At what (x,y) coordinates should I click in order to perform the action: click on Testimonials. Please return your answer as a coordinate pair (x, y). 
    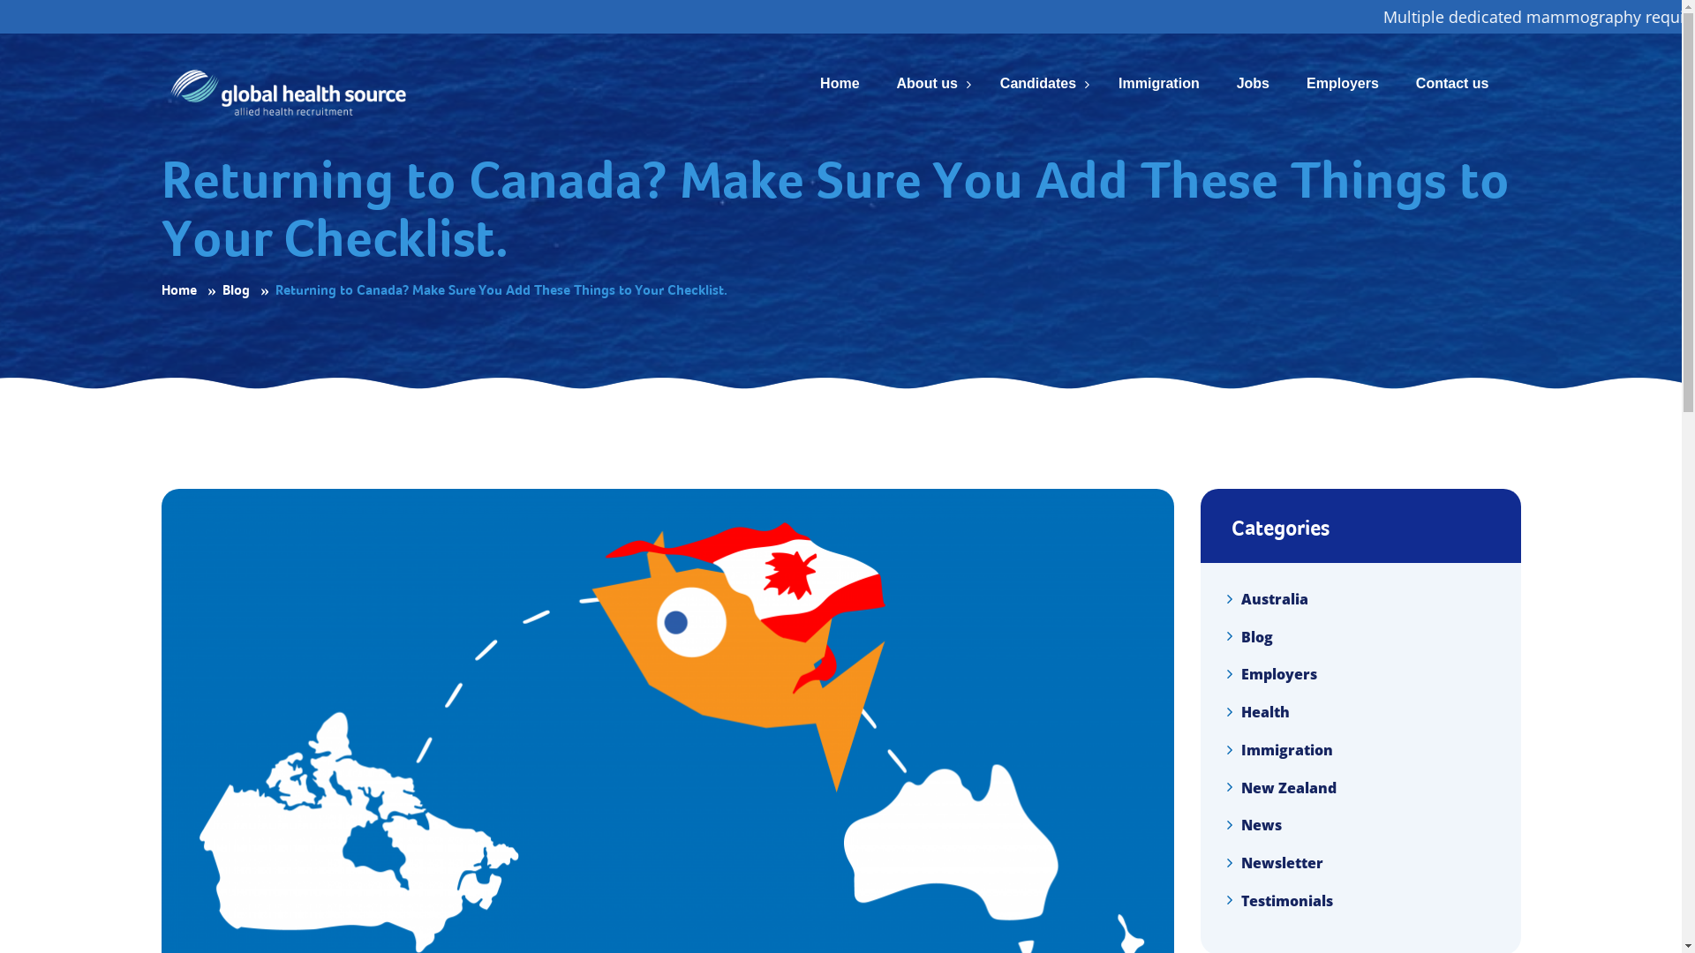
    Looking at the image, I should click on (1287, 900).